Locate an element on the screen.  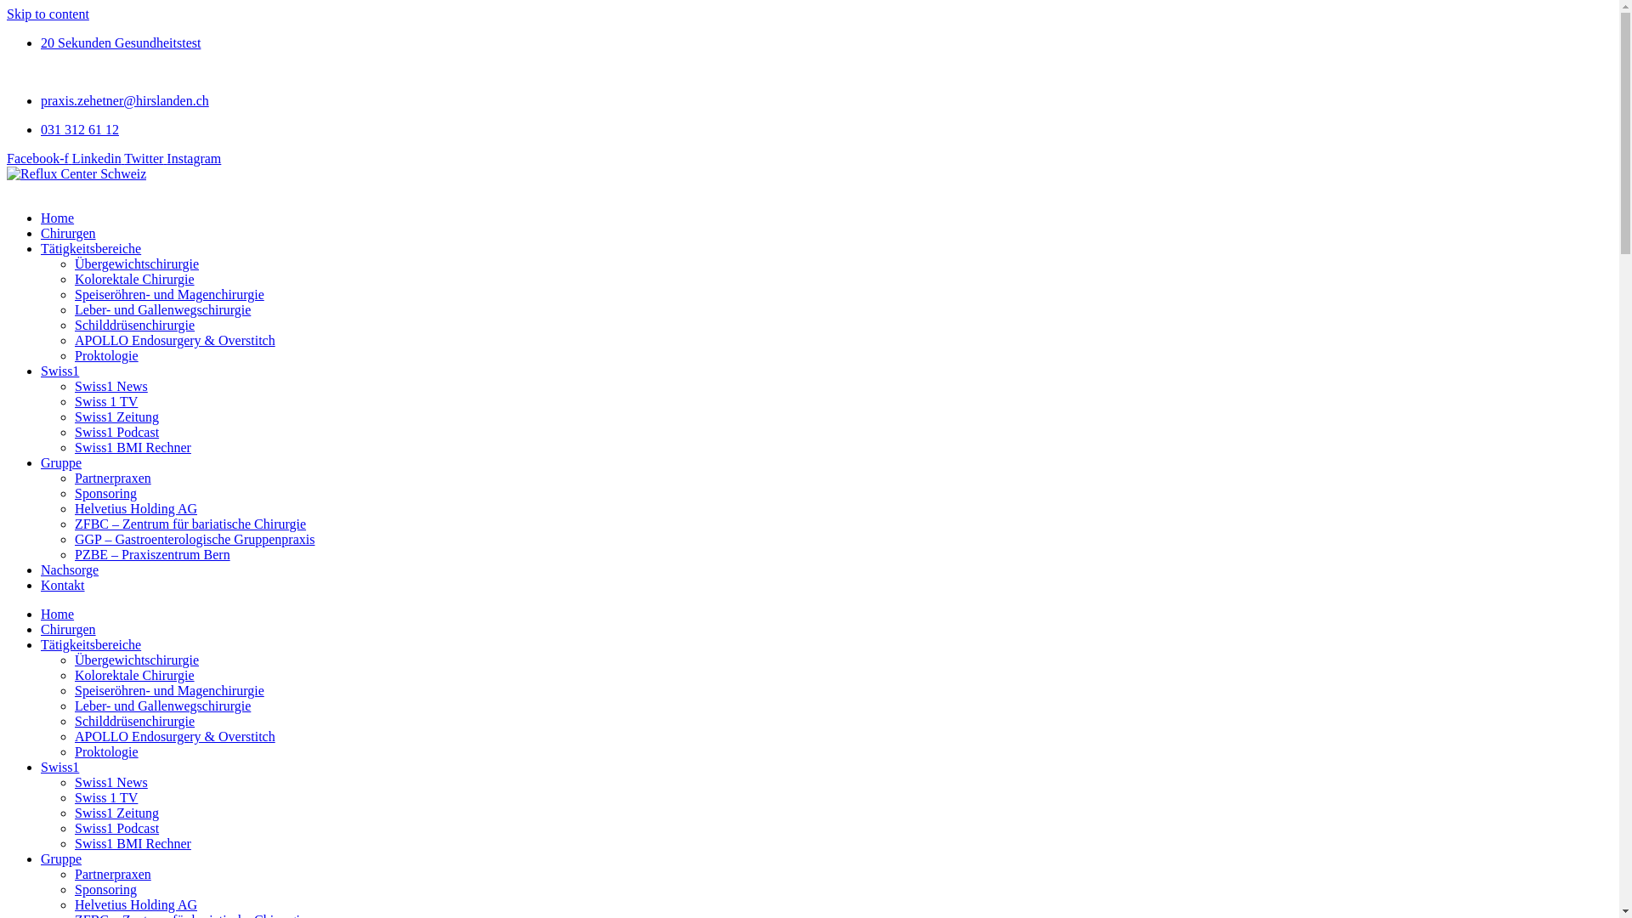
Swiss 1 TV is located at coordinates (106, 401).